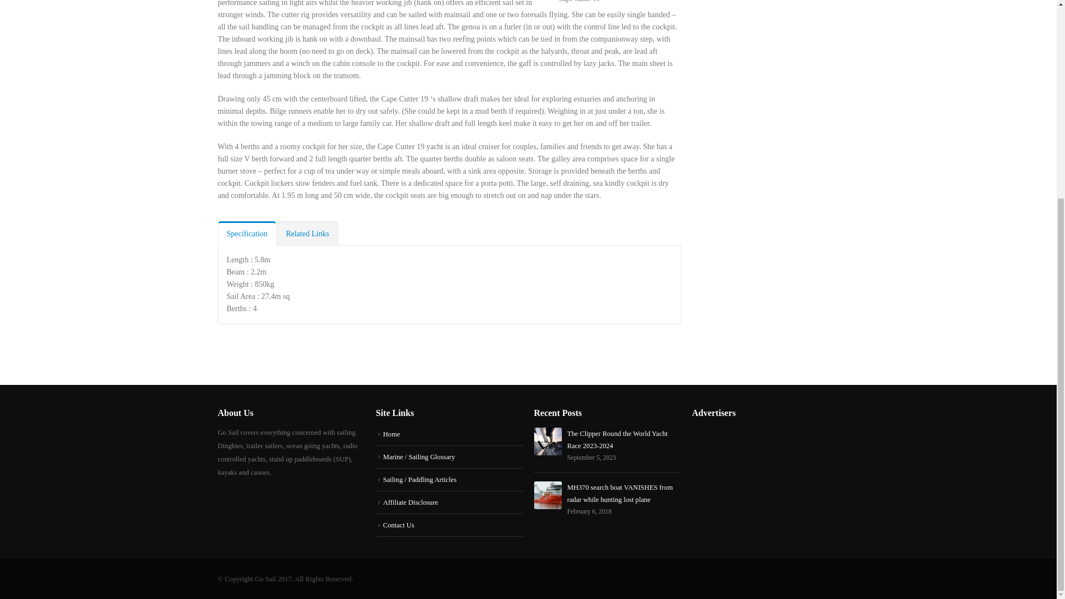  What do you see at coordinates (246, 233) in the screenshot?
I see `Specification` at bounding box center [246, 233].